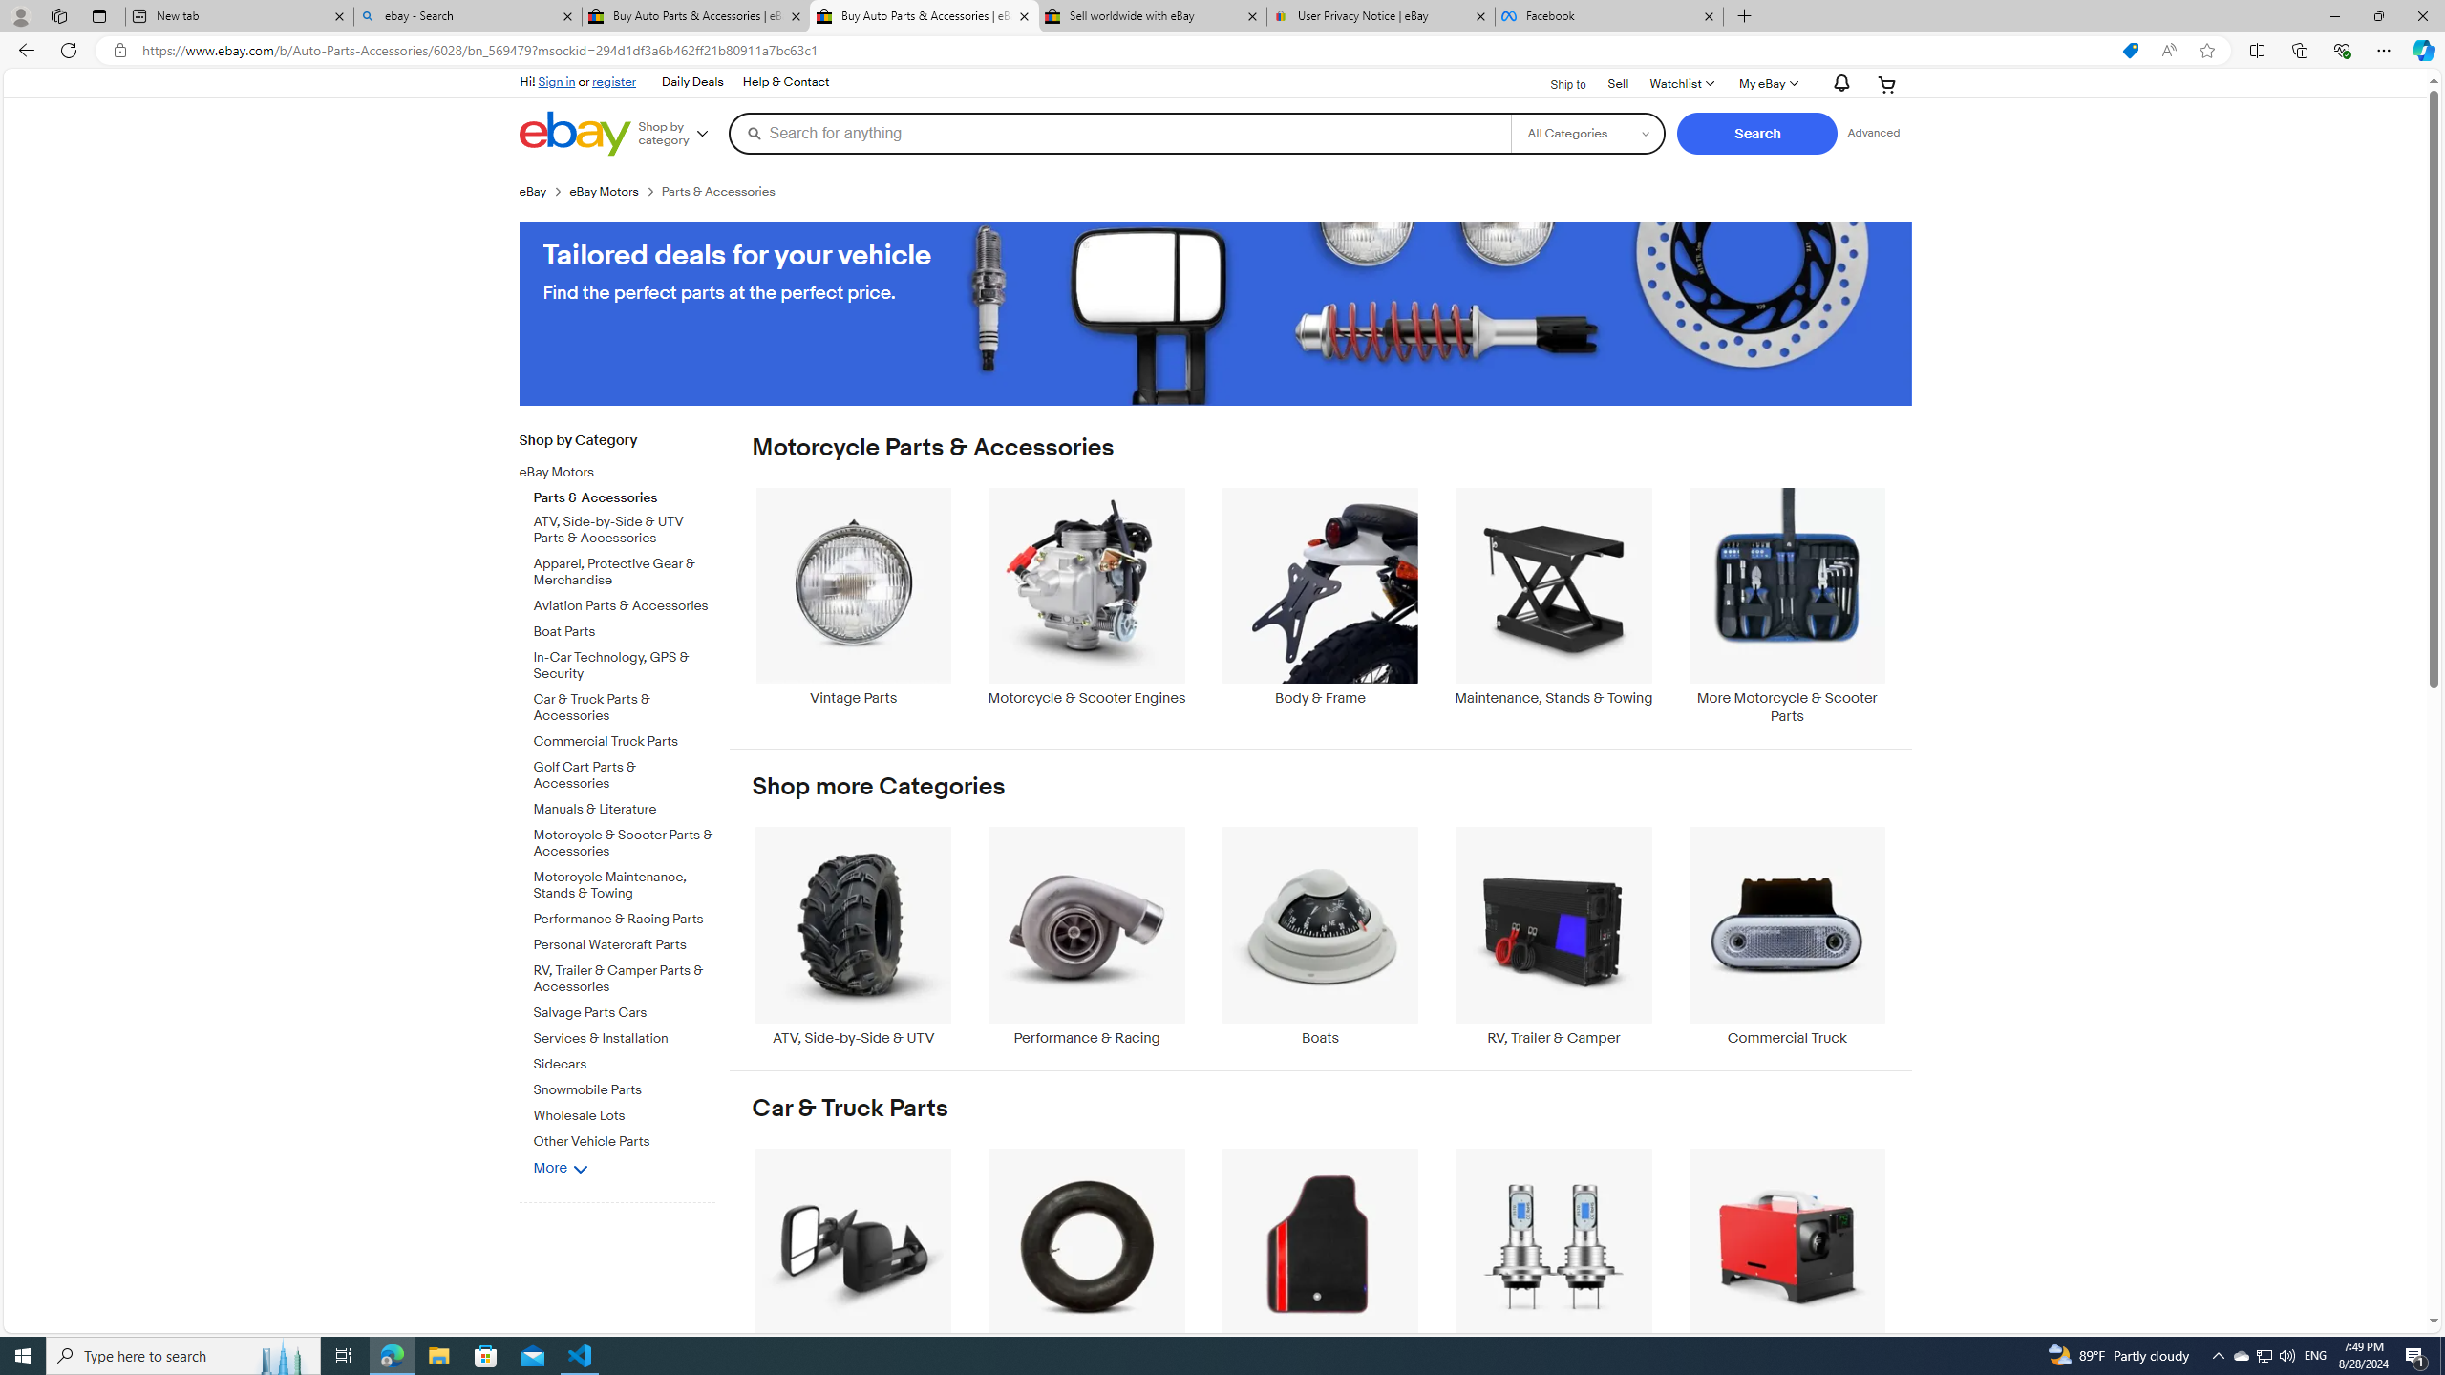 The height and width of the screenshot is (1375, 2445). I want to click on ATV, Side-by-Side & UTV Parts & Accessories, so click(625, 527).